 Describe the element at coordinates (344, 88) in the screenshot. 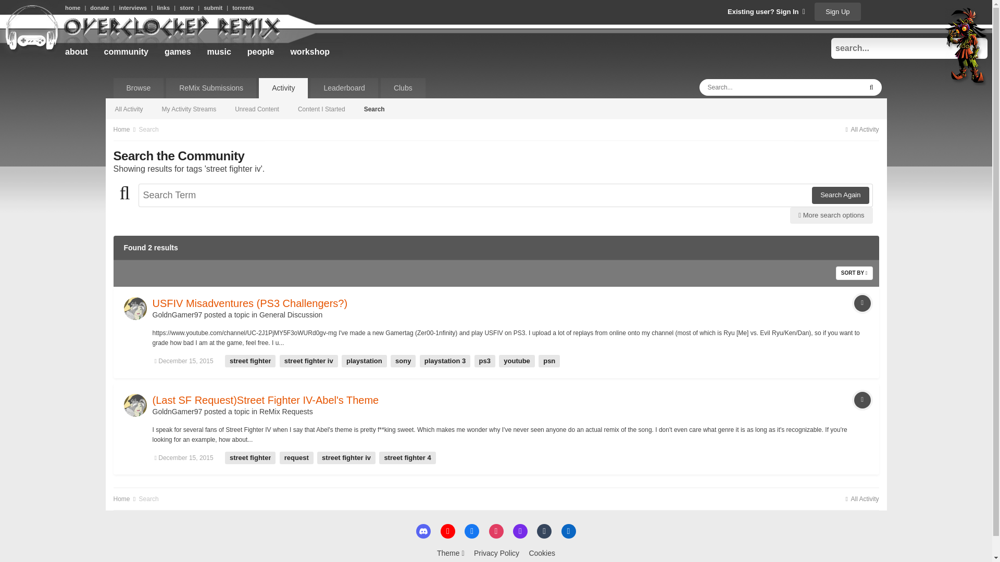

I see `Leaderboard` at that location.